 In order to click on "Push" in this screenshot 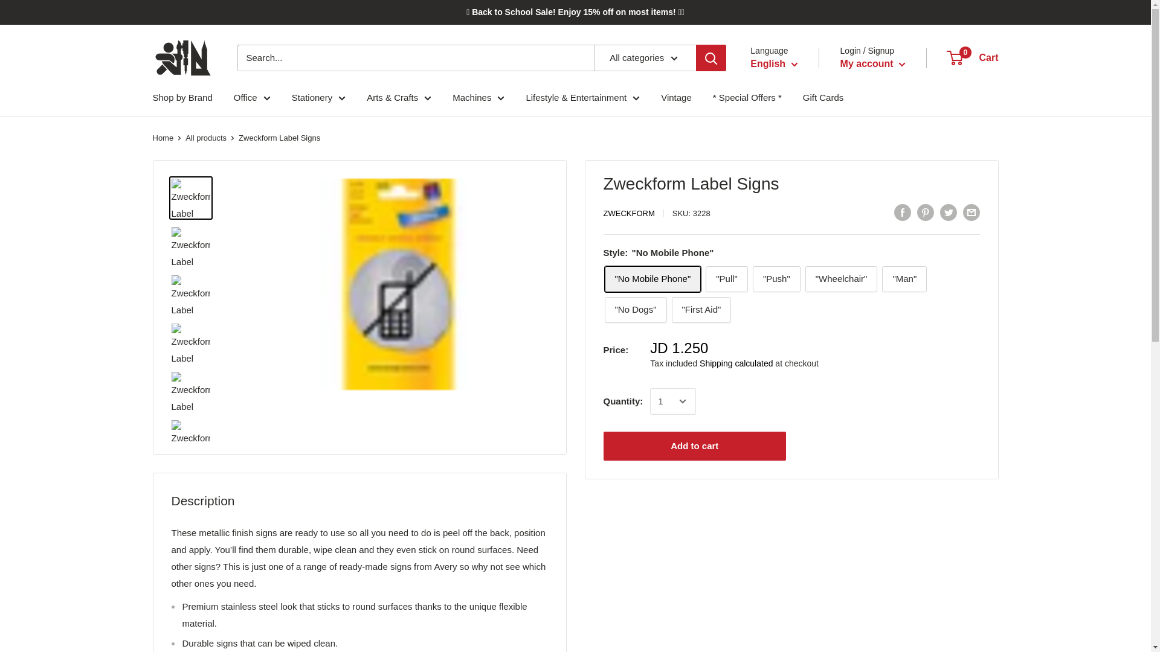, I will do `click(776, 279)`.